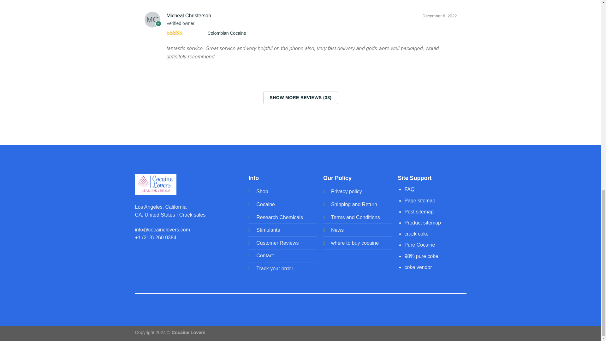 Image resolution: width=606 pixels, height=341 pixels. What do you see at coordinates (262, 191) in the screenshot?
I see `Shop` at bounding box center [262, 191].